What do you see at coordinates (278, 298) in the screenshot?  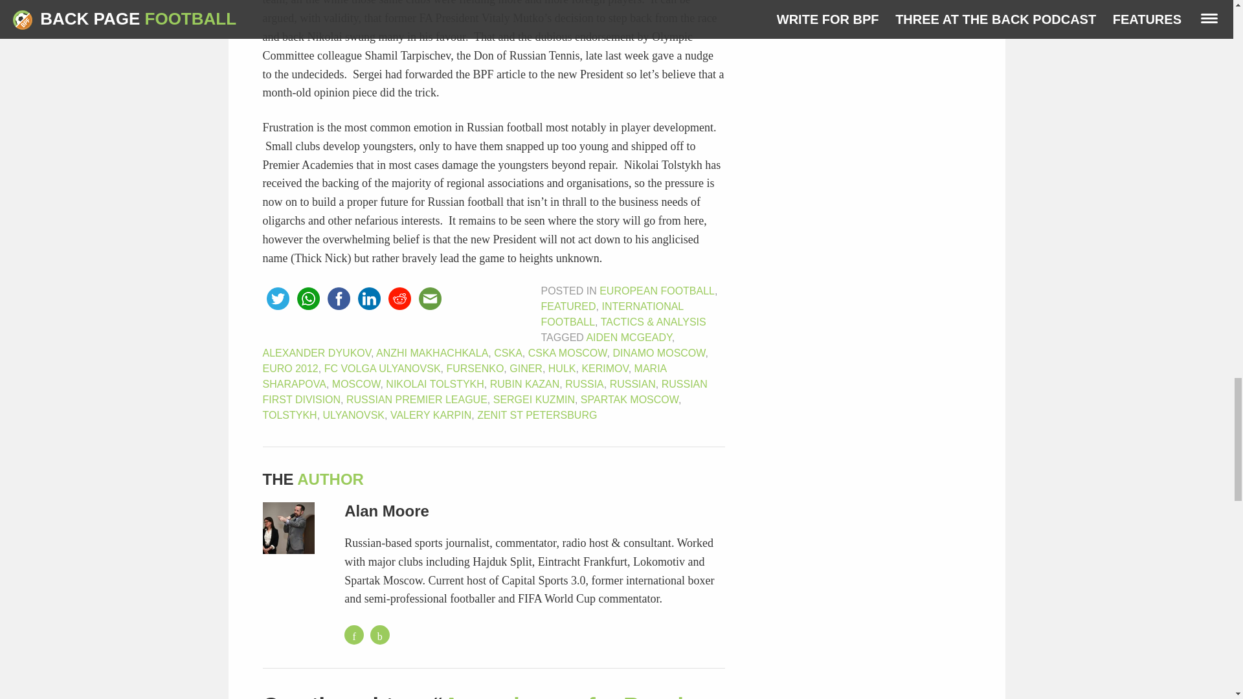 I see `twitter` at bounding box center [278, 298].